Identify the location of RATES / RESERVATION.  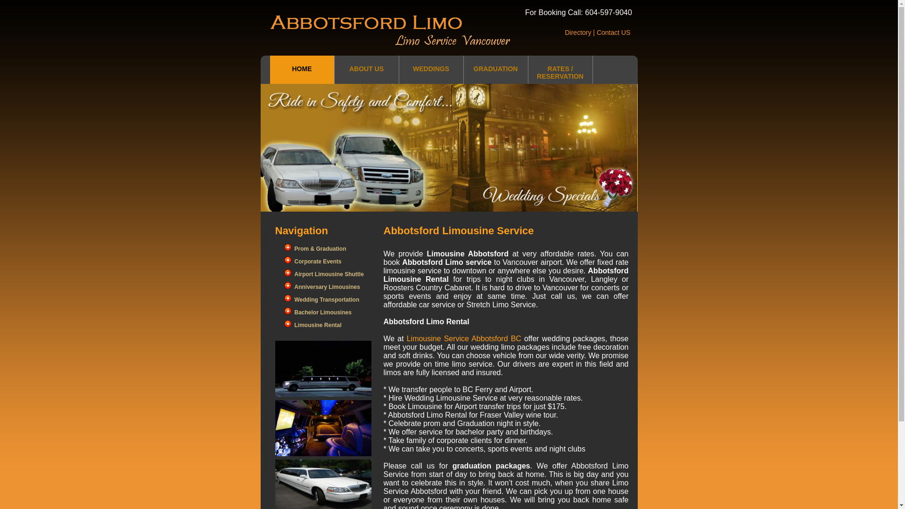
(560, 75).